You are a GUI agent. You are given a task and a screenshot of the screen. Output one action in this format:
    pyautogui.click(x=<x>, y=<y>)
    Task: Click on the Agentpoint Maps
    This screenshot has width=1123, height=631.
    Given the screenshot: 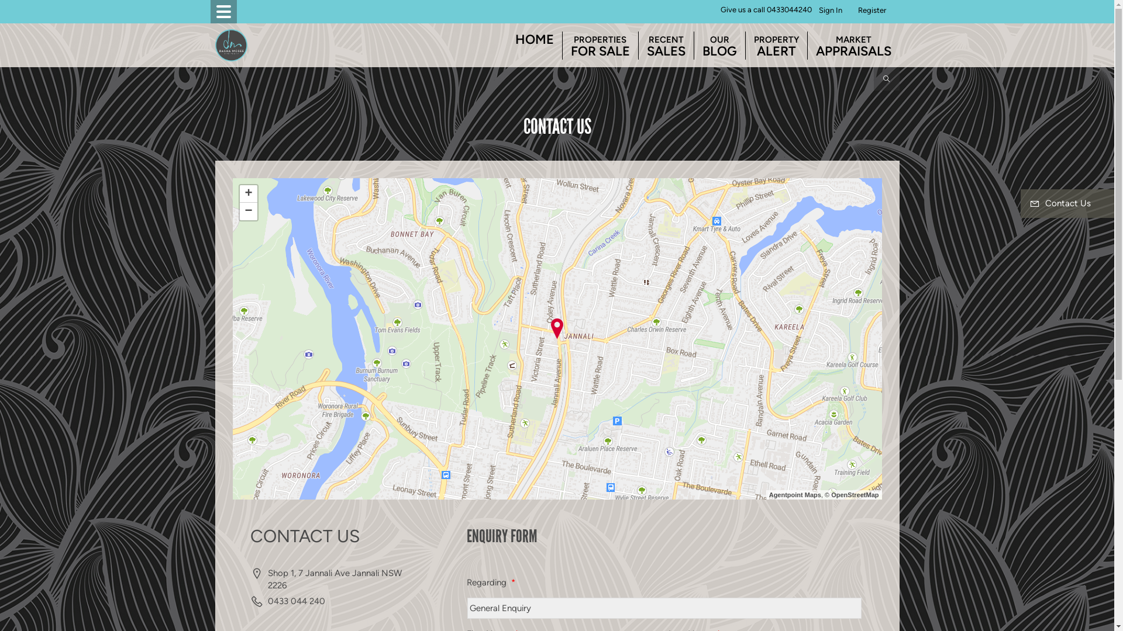 What is the action you would take?
    pyautogui.click(x=795, y=494)
    